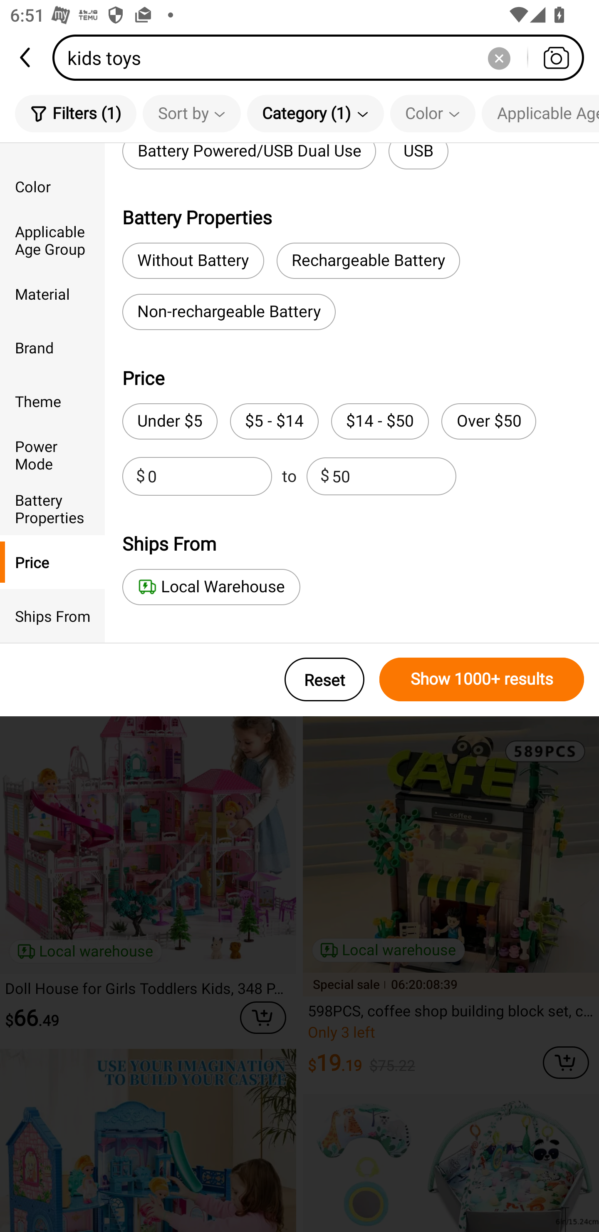  I want to click on Non-rechargeable Battery, so click(229, 312).